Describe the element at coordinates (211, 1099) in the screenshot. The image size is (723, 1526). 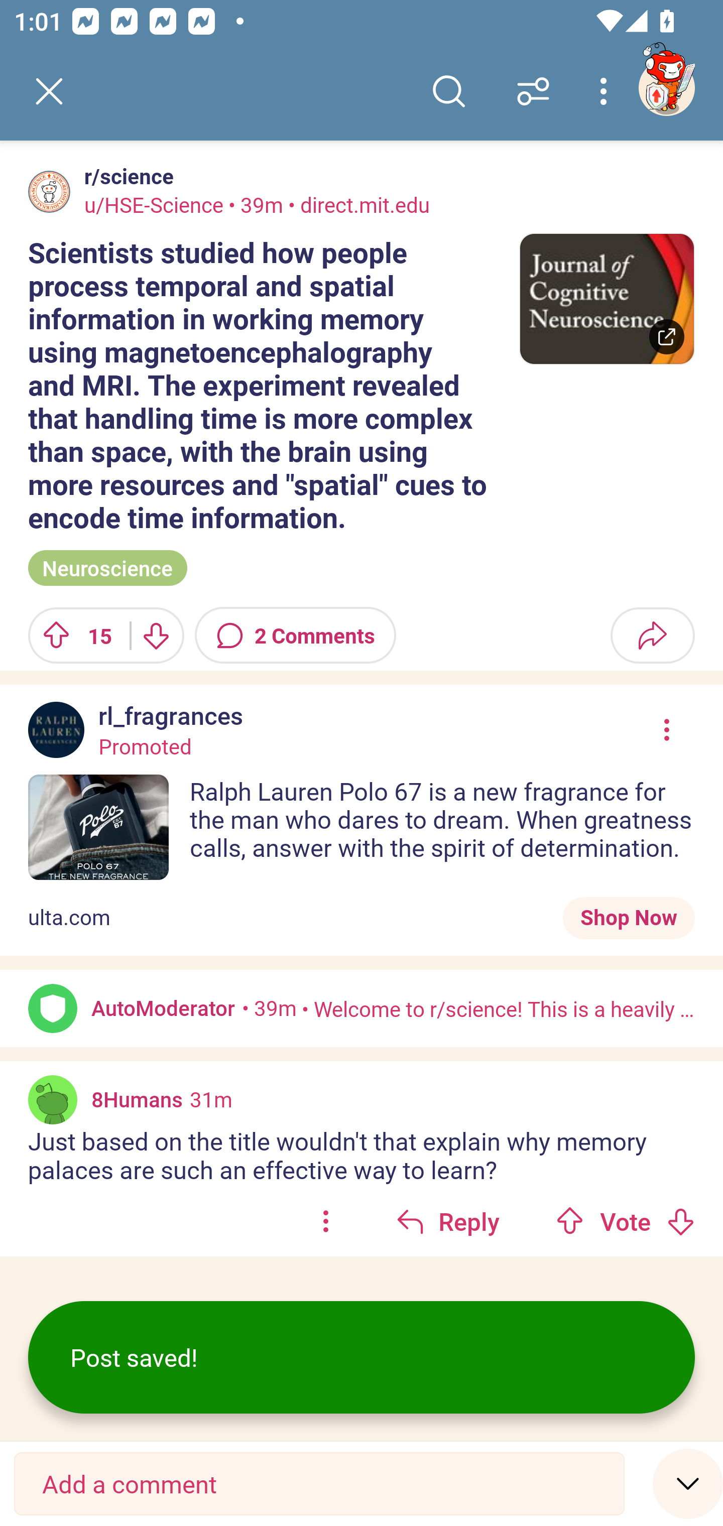
I see `31m` at that location.